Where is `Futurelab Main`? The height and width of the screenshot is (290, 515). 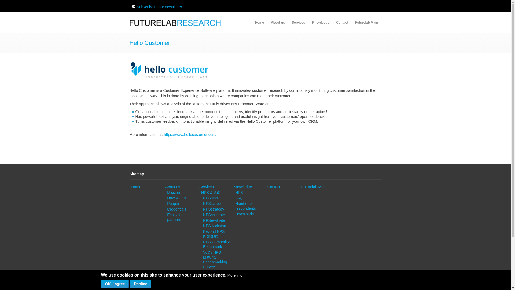
Futurelab Main is located at coordinates (366, 23).